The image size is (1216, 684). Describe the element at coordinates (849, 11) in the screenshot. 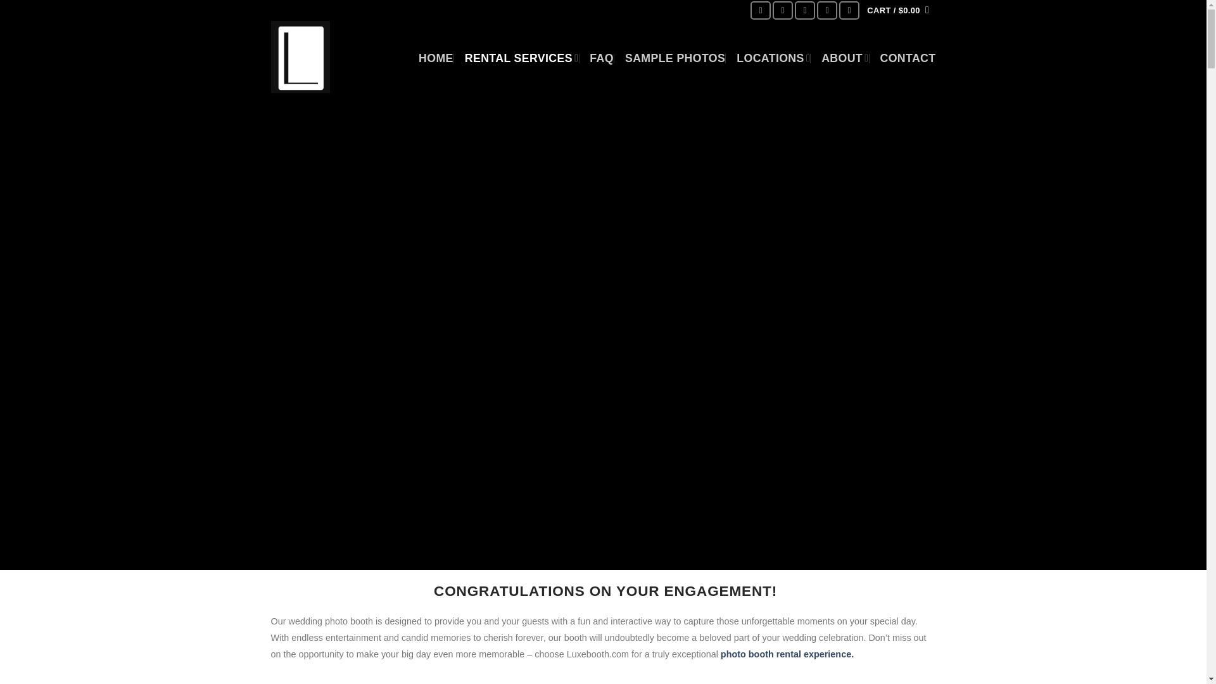

I see `Follow on YouTube` at that location.